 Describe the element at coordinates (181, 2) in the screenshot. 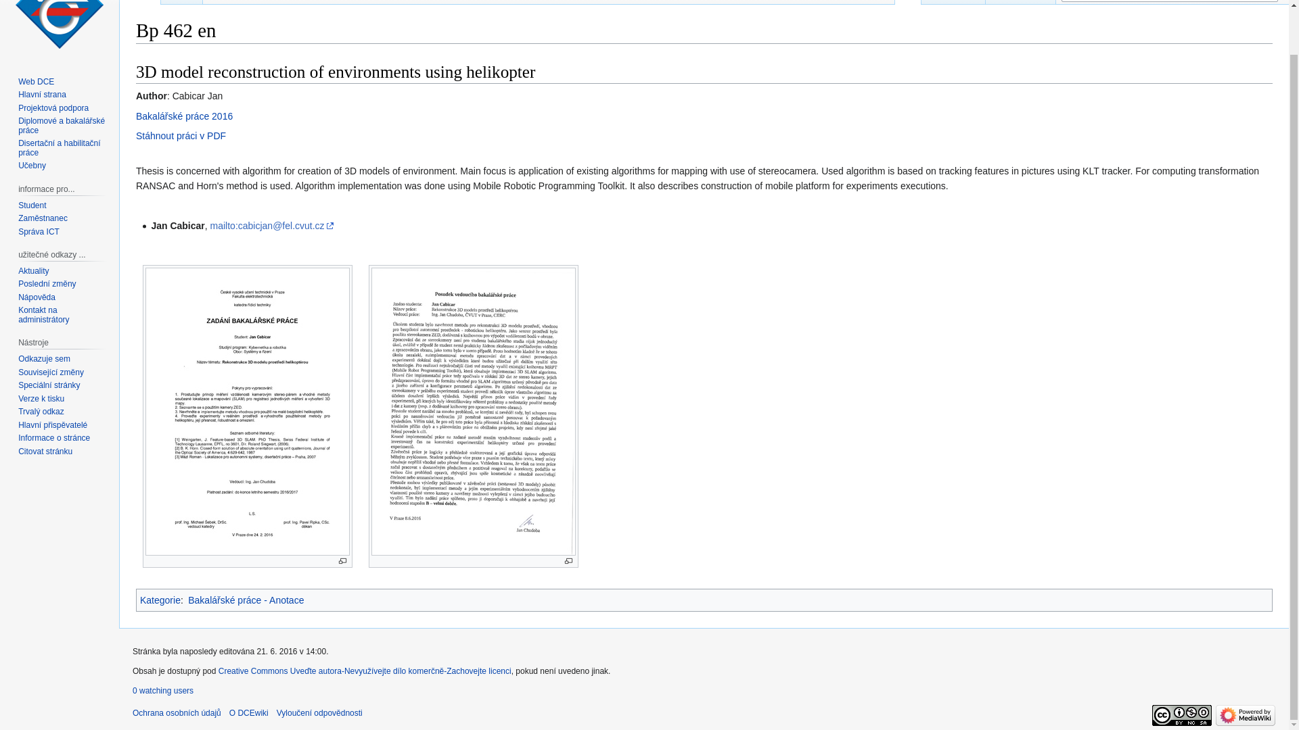

I see `Diskuse` at that location.